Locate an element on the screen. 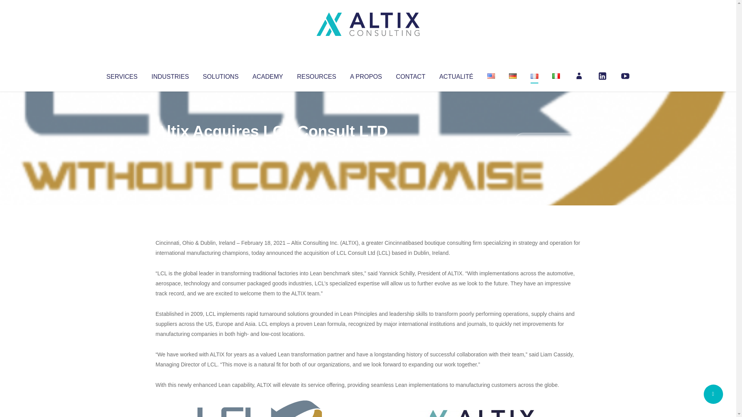 Image resolution: width=742 pixels, height=417 pixels. No Comments is located at coordinates (547, 141).